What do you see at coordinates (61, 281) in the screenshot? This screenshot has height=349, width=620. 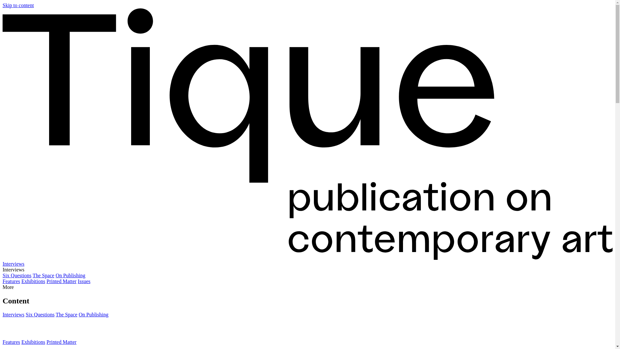 I see `Printed Matter` at bounding box center [61, 281].